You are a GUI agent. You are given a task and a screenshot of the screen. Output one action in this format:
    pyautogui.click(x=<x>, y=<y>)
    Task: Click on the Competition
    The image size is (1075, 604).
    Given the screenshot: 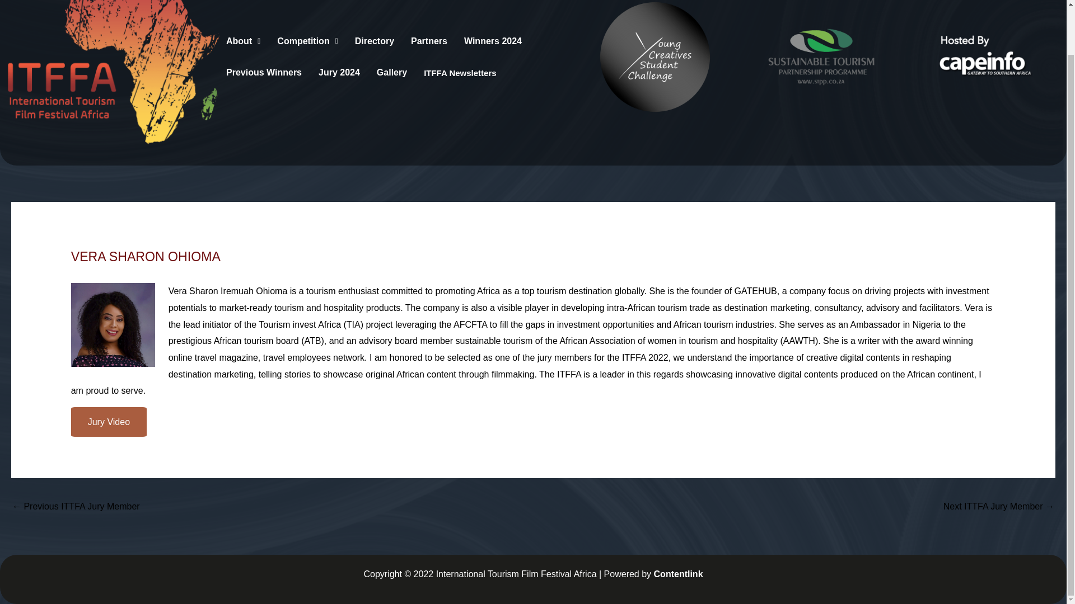 What is the action you would take?
    pyautogui.click(x=307, y=41)
    